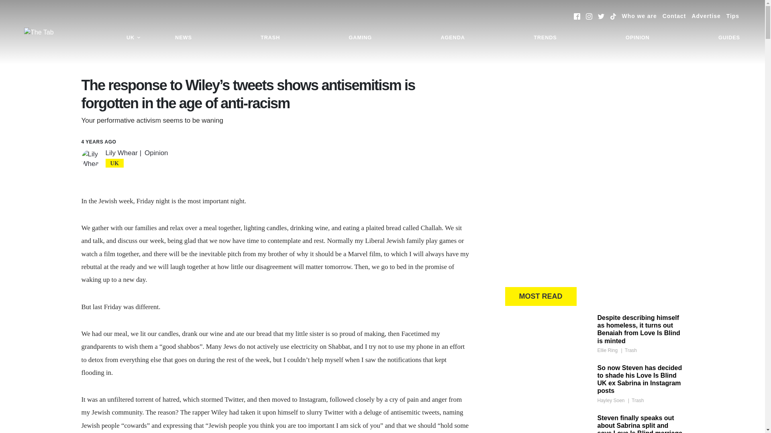  Describe the element at coordinates (639, 16) in the screenshot. I see `Who we are` at that location.